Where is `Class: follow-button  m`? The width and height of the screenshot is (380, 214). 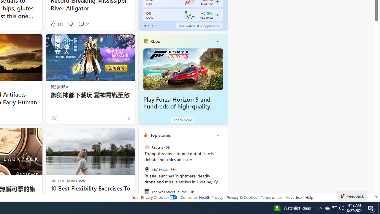 Class: follow-button  m is located at coordinates (217, 15).